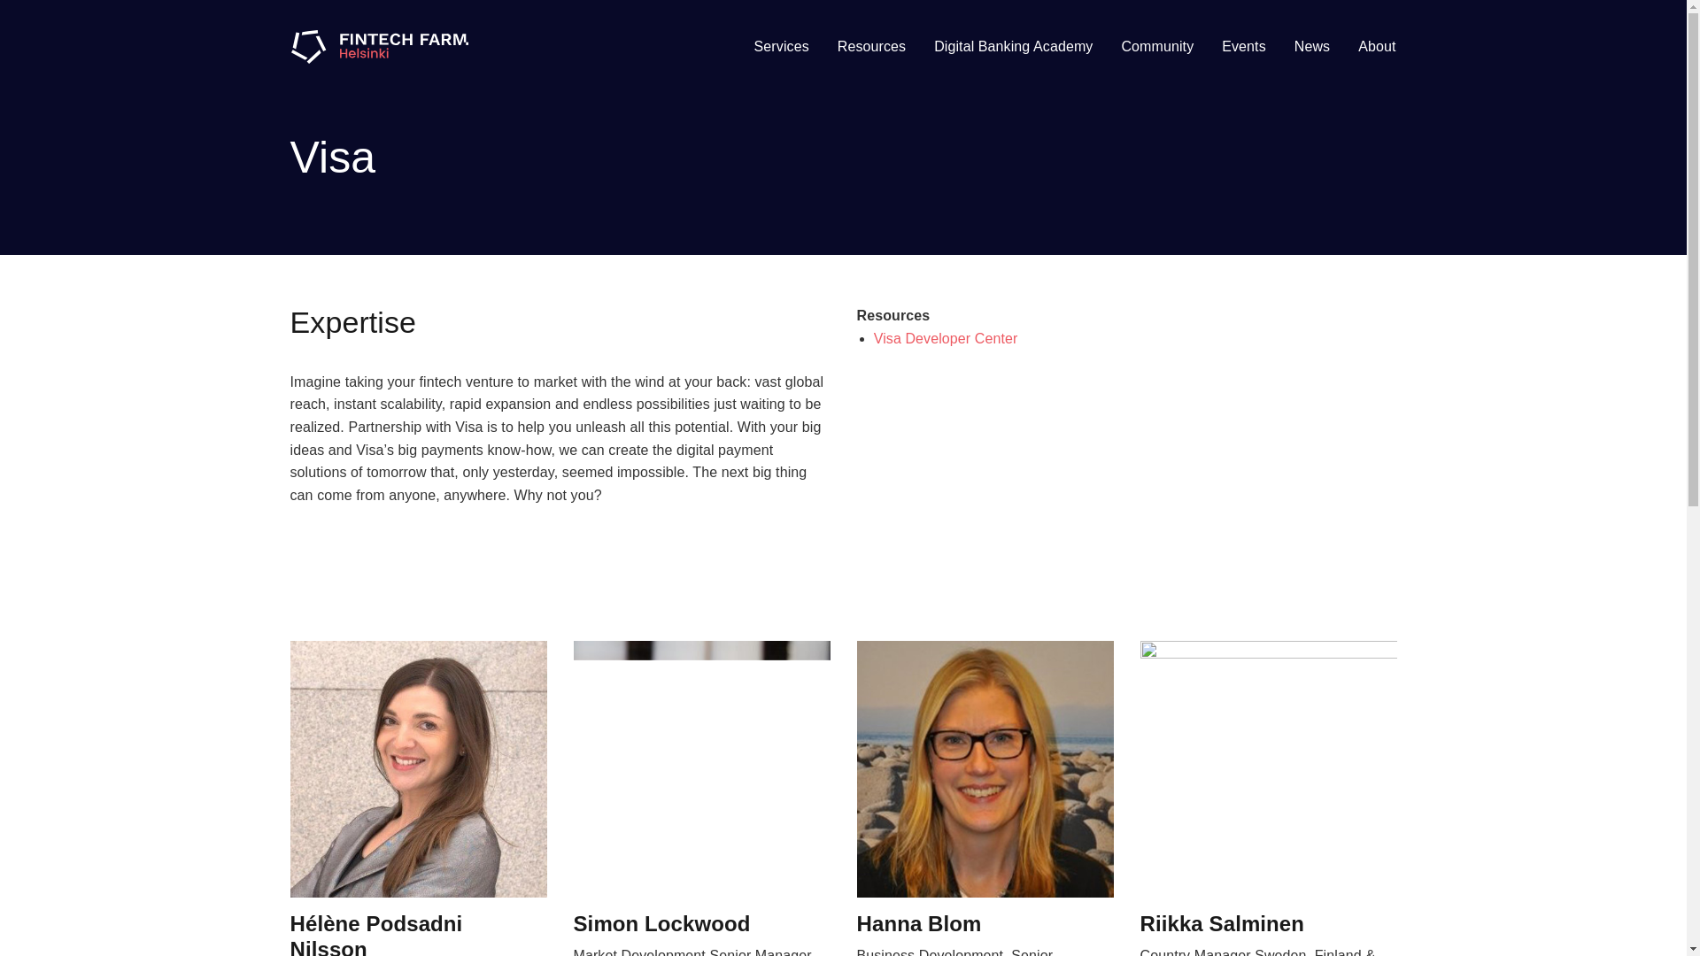 The width and height of the screenshot is (1700, 956). What do you see at coordinates (1013, 46) in the screenshot?
I see `Digital Banking Academy` at bounding box center [1013, 46].